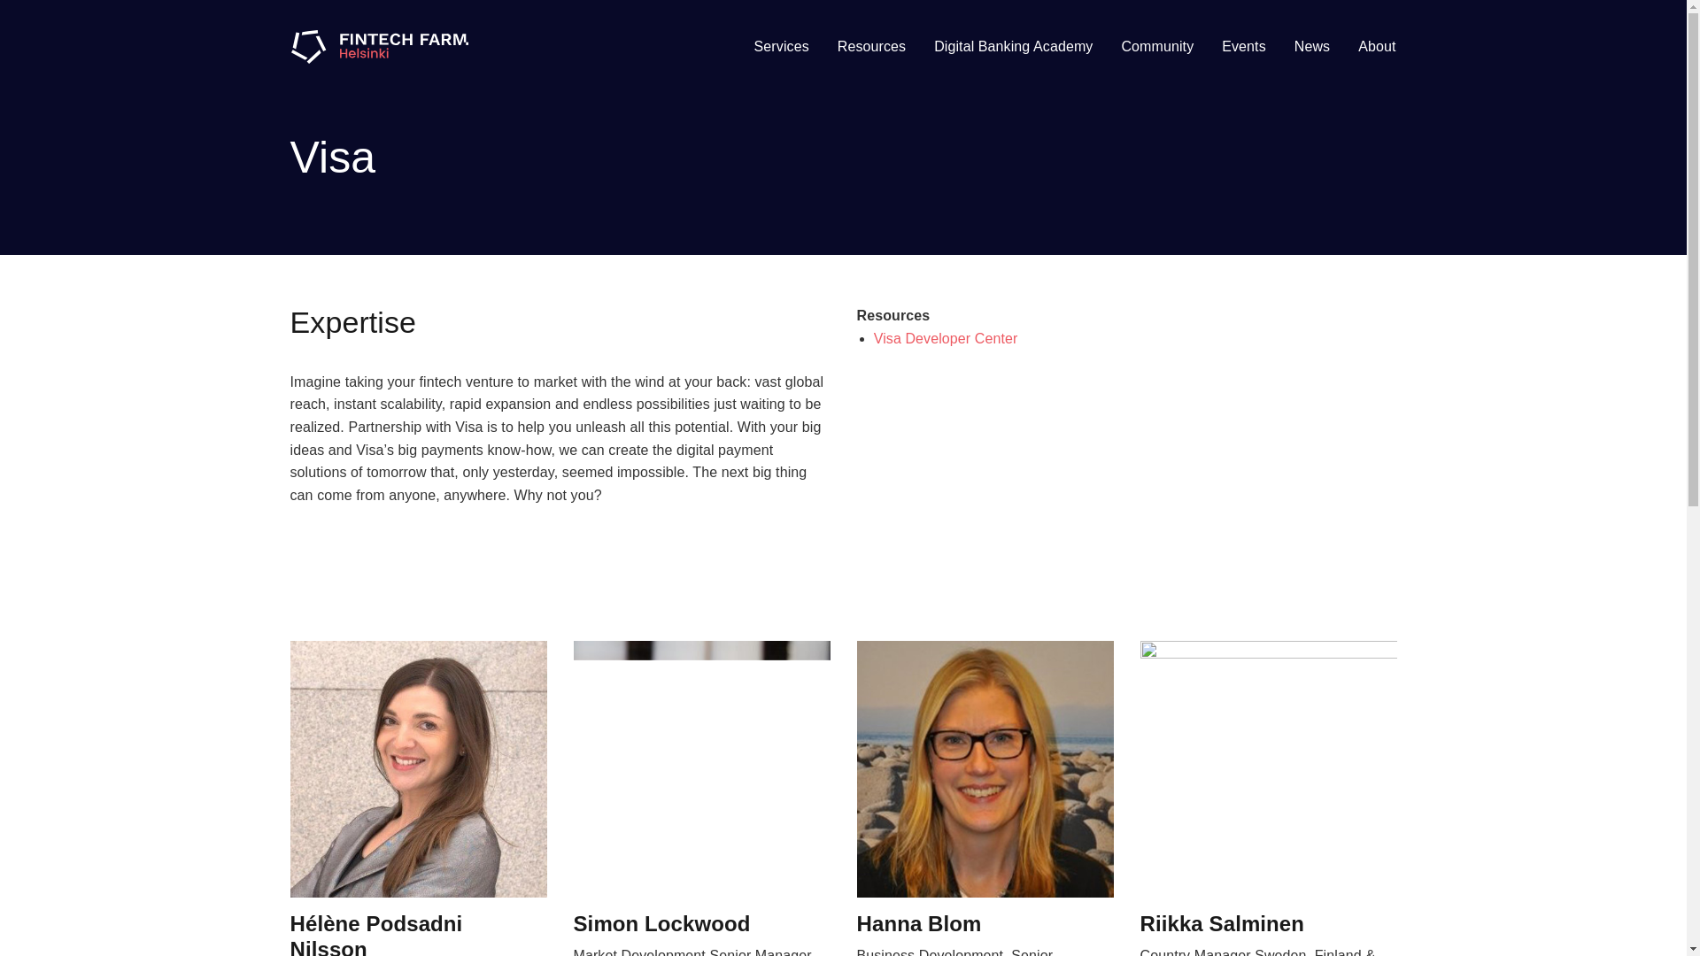 The width and height of the screenshot is (1700, 956). What do you see at coordinates (1013, 46) in the screenshot?
I see `Digital Banking Academy` at bounding box center [1013, 46].